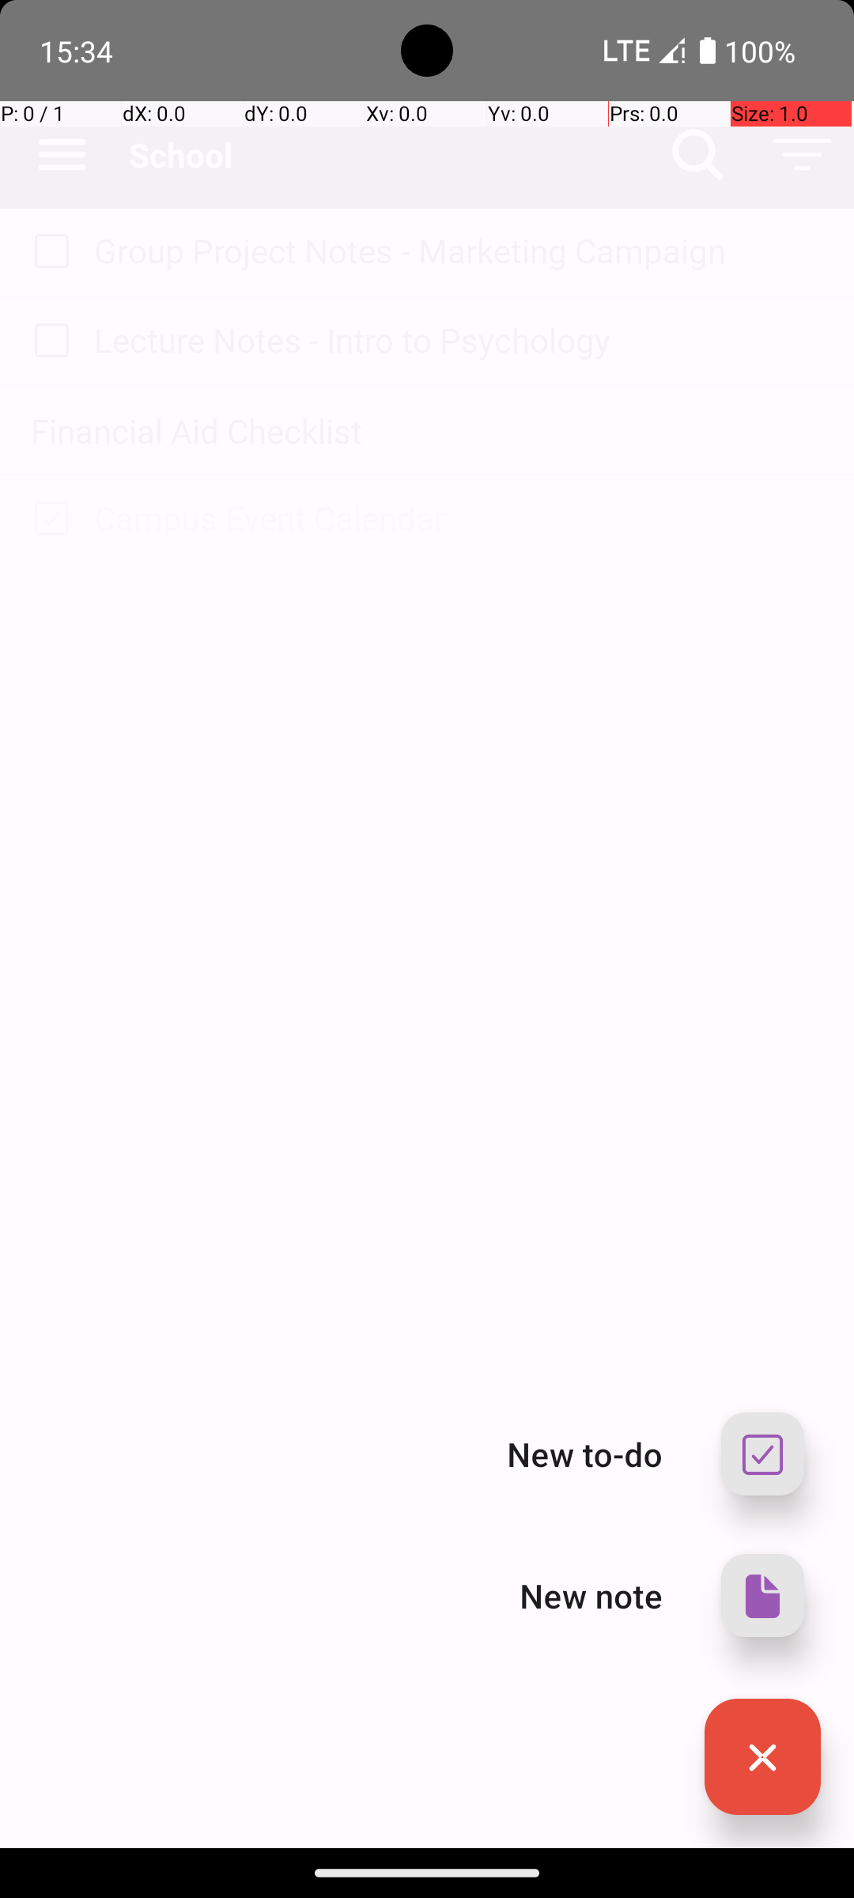 Image resolution: width=854 pixels, height=1898 pixels. I want to click on Add new, expanded, so click(762, 1757).